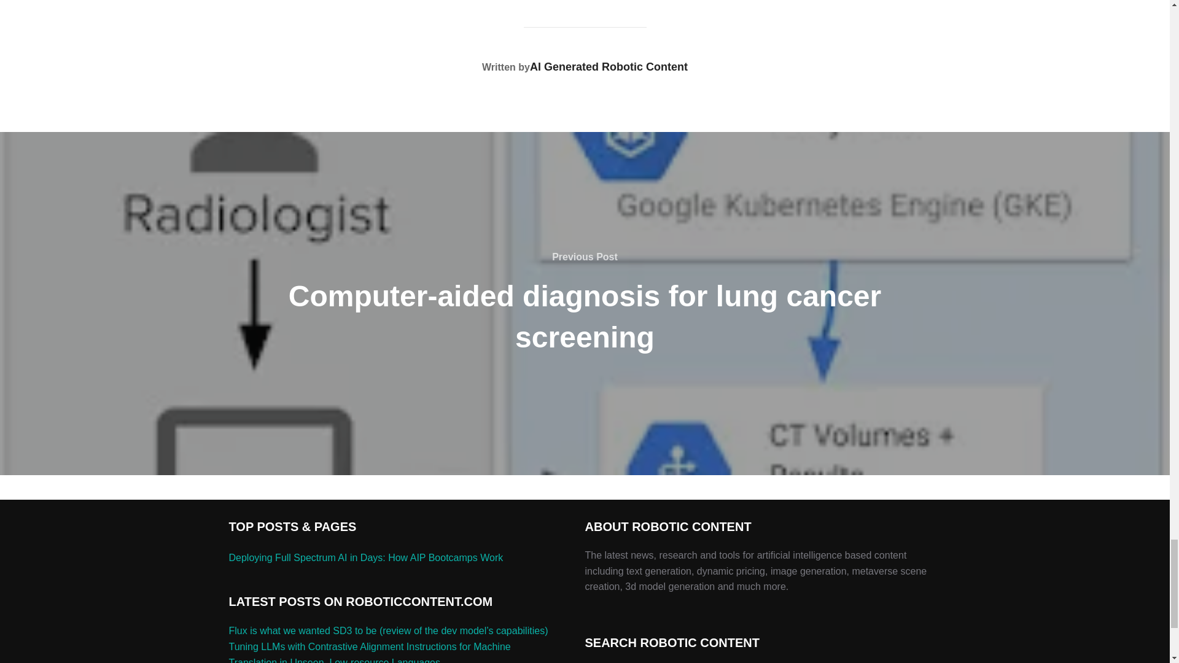 Image resolution: width=1179 pixels, height=663 pixels. Describe the element at coordinates (608, 66) in the screenshot. I see `Posts by AI Generated Robotic Content` at that location.